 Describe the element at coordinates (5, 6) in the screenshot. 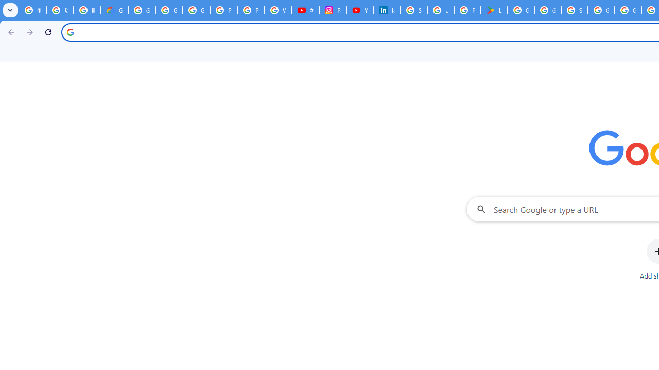

I see `System` at that location.